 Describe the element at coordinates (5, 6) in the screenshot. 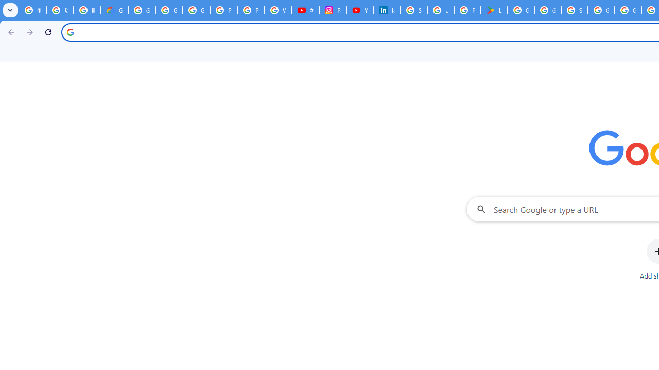

I see `System` at that location.